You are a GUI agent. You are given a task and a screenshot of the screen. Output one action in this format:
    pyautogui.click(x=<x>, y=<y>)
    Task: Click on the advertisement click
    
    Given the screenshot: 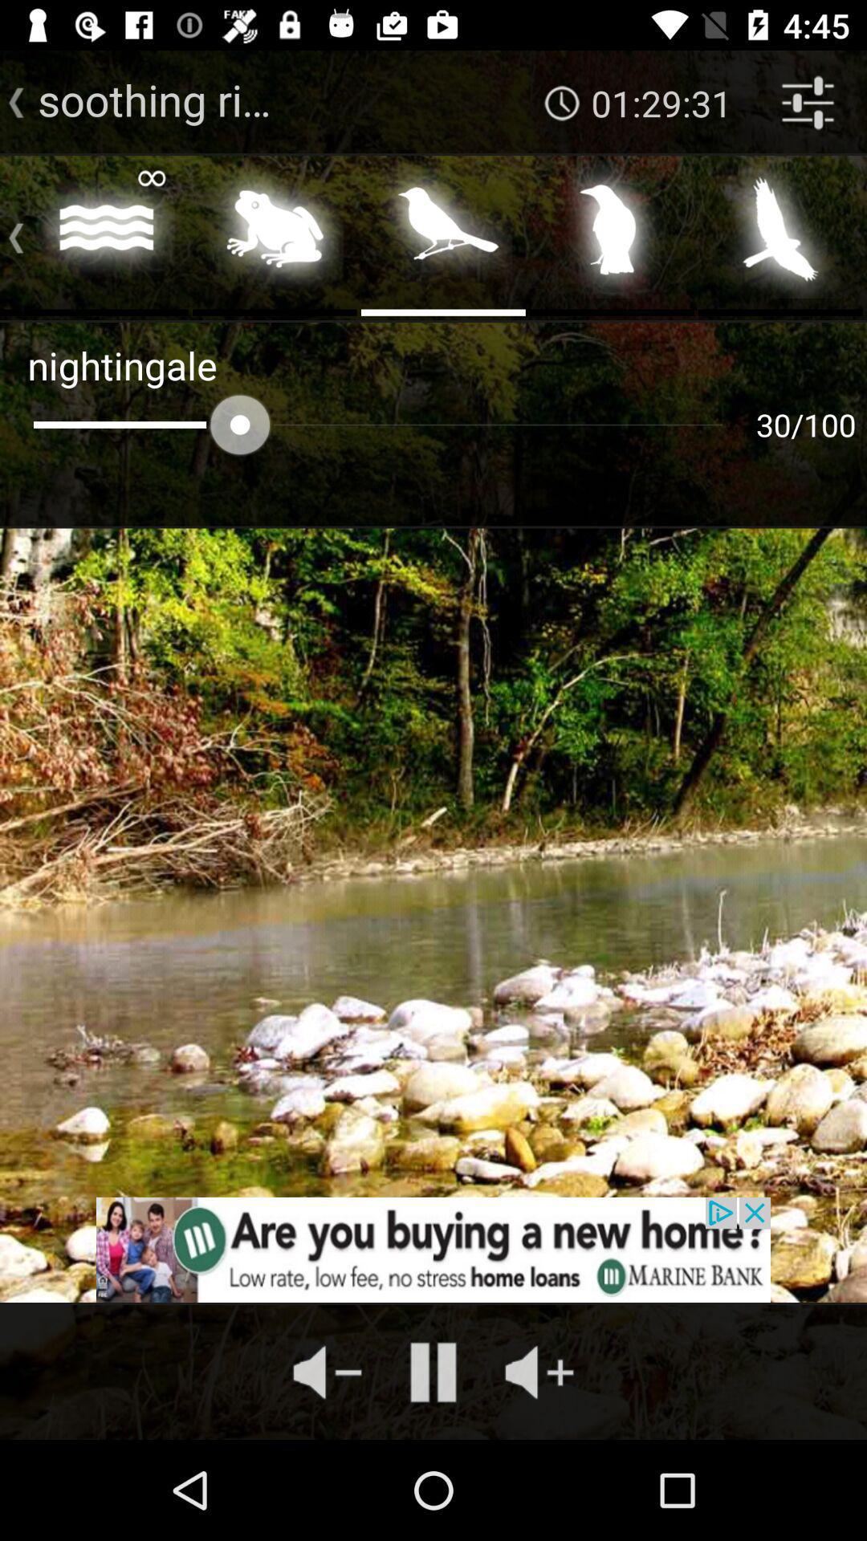 What is the action you would take?
    pyautogui.click(x=433, y=1250)
    